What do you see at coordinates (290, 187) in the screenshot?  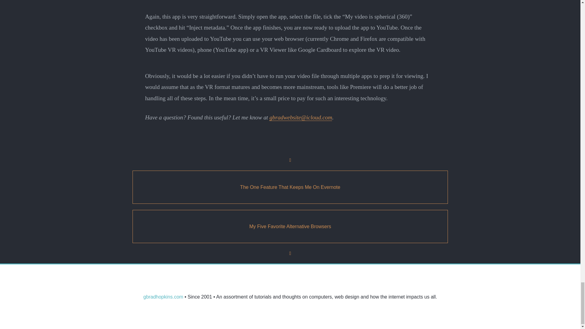 I see `The One Feature That Keeps Me On Evernote` at bounding box center [290, 187].